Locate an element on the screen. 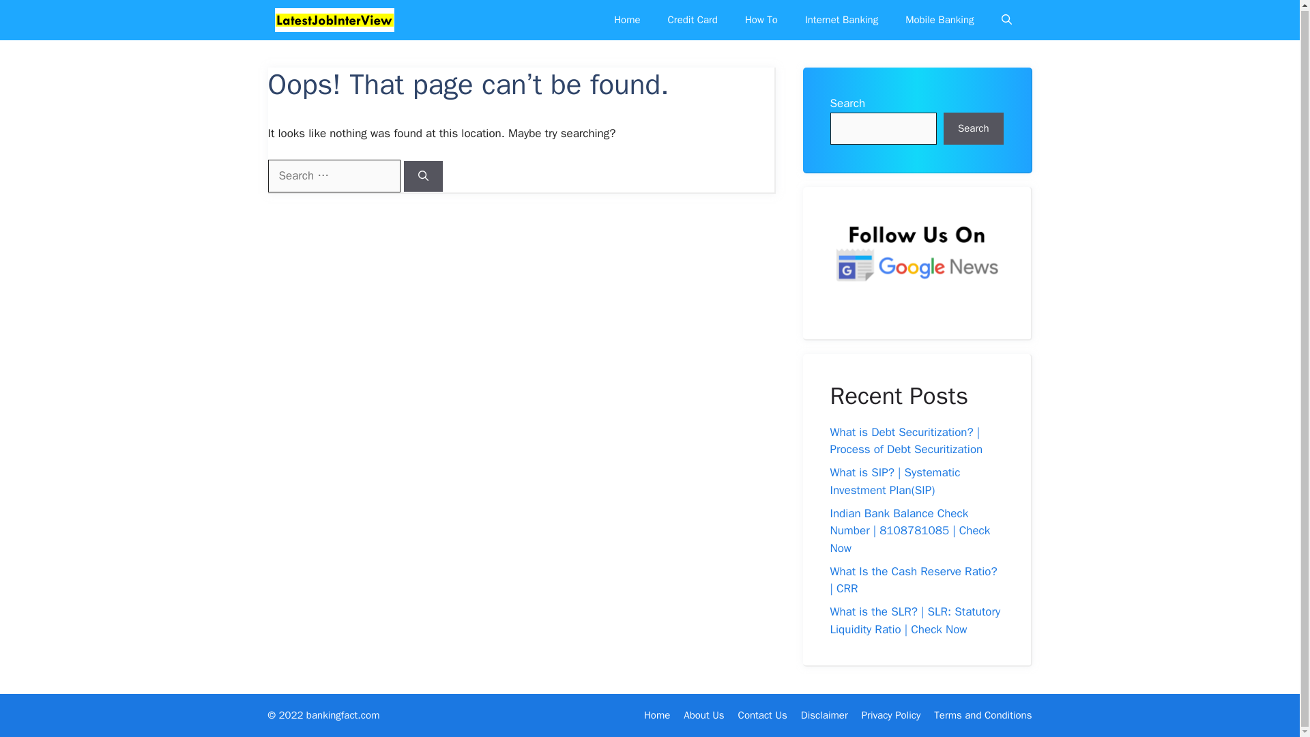  Home is located at coordinates (626, 20).